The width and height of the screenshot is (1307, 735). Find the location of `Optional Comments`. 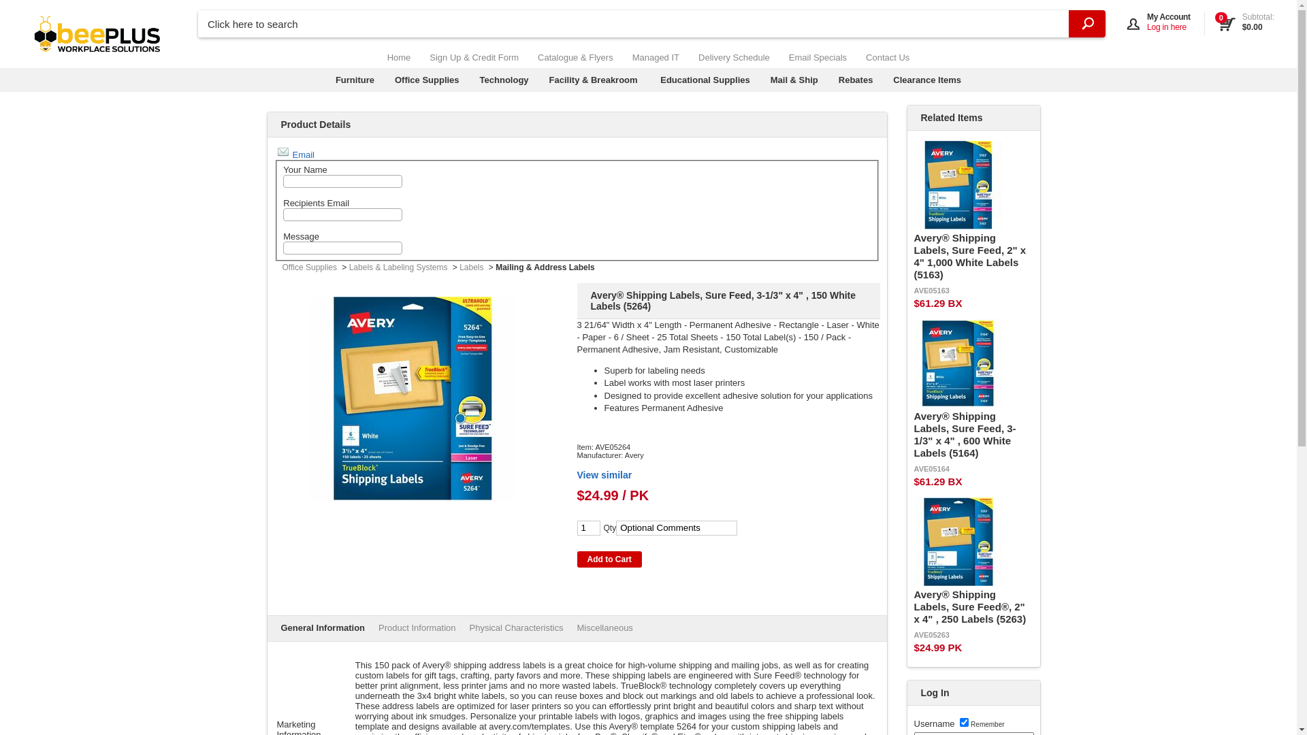

Optional Comments is located at coordinates (677, 528).